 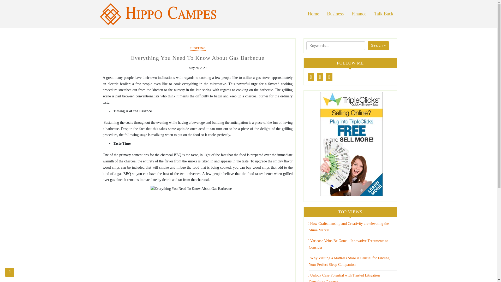 What do you see at coordinates (320, 77) in the screenshot?
I see `Twitter` at bounding box center [320, 77].